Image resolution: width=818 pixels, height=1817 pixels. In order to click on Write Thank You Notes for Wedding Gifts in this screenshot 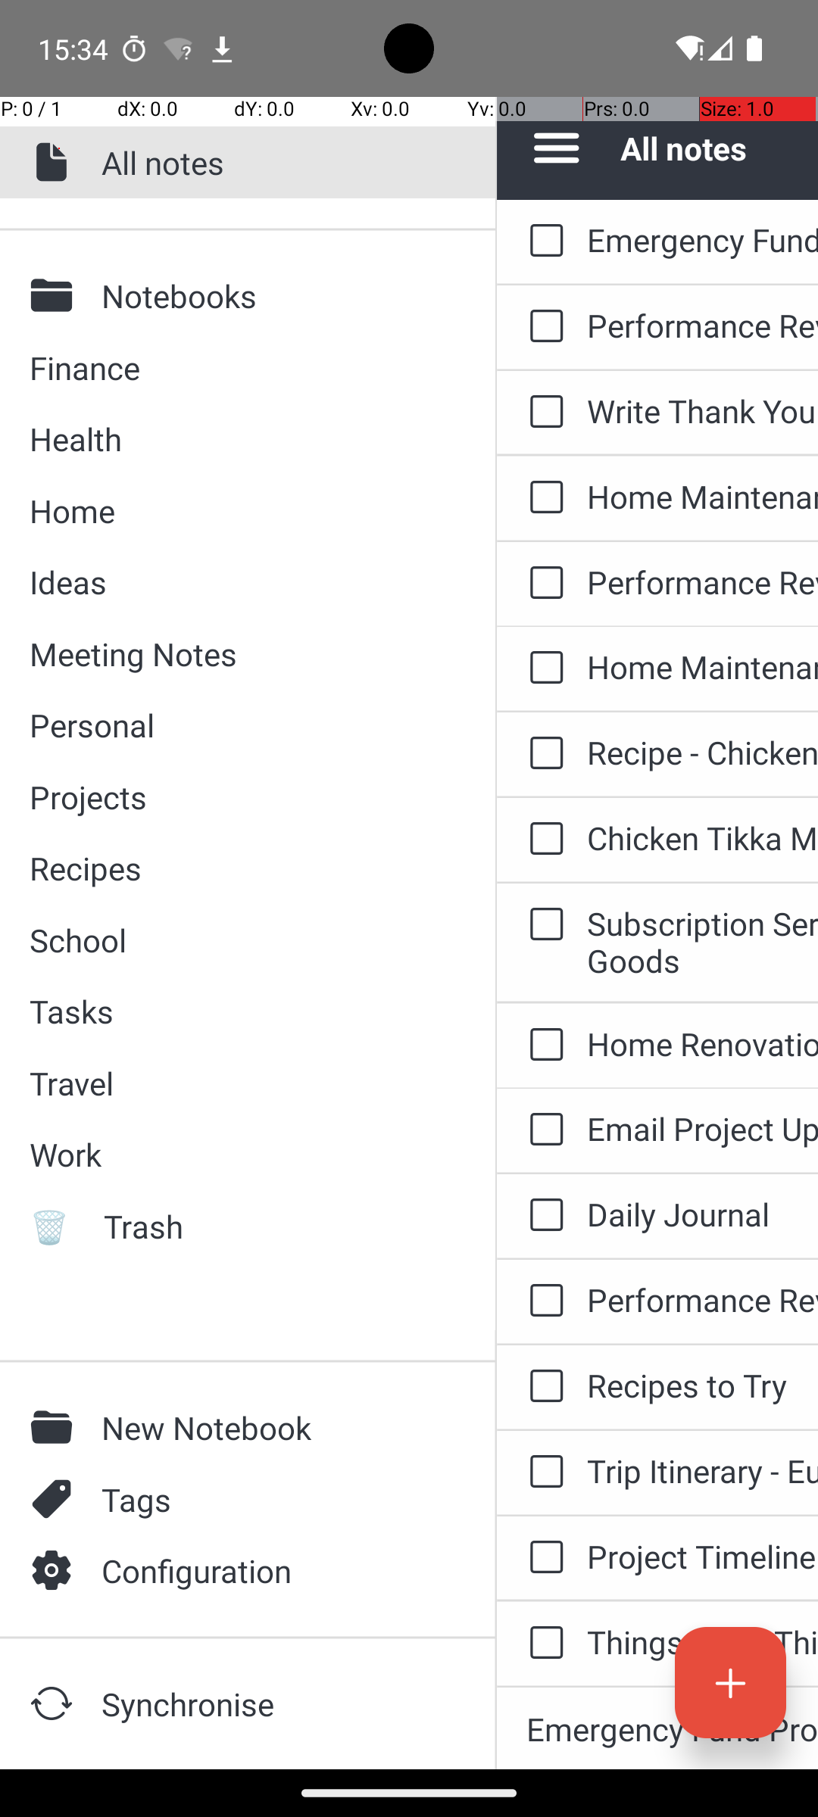, I will do `click(703, 410)`.